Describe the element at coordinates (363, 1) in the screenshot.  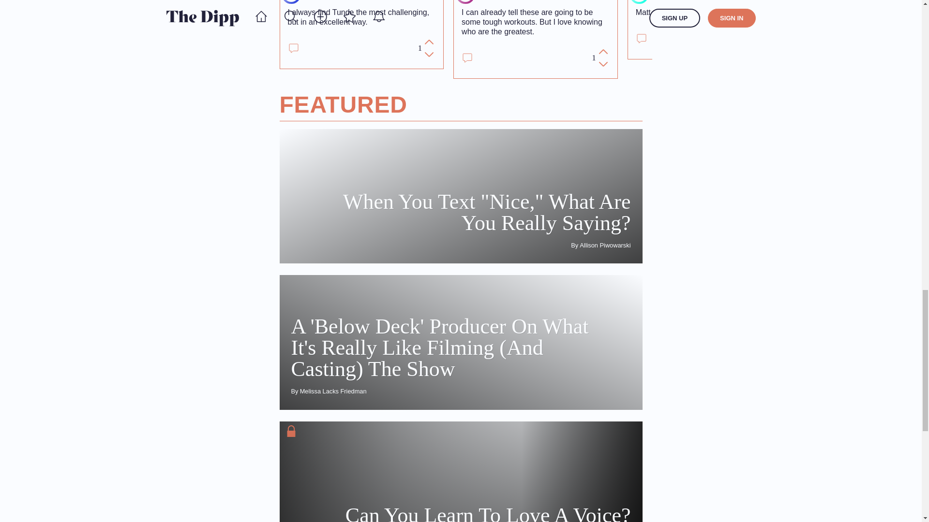
I see `over 2 years ago` at that location.